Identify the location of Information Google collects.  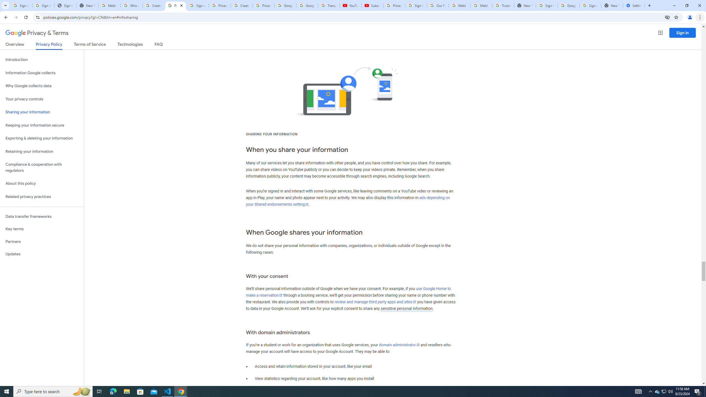
(42, 73).